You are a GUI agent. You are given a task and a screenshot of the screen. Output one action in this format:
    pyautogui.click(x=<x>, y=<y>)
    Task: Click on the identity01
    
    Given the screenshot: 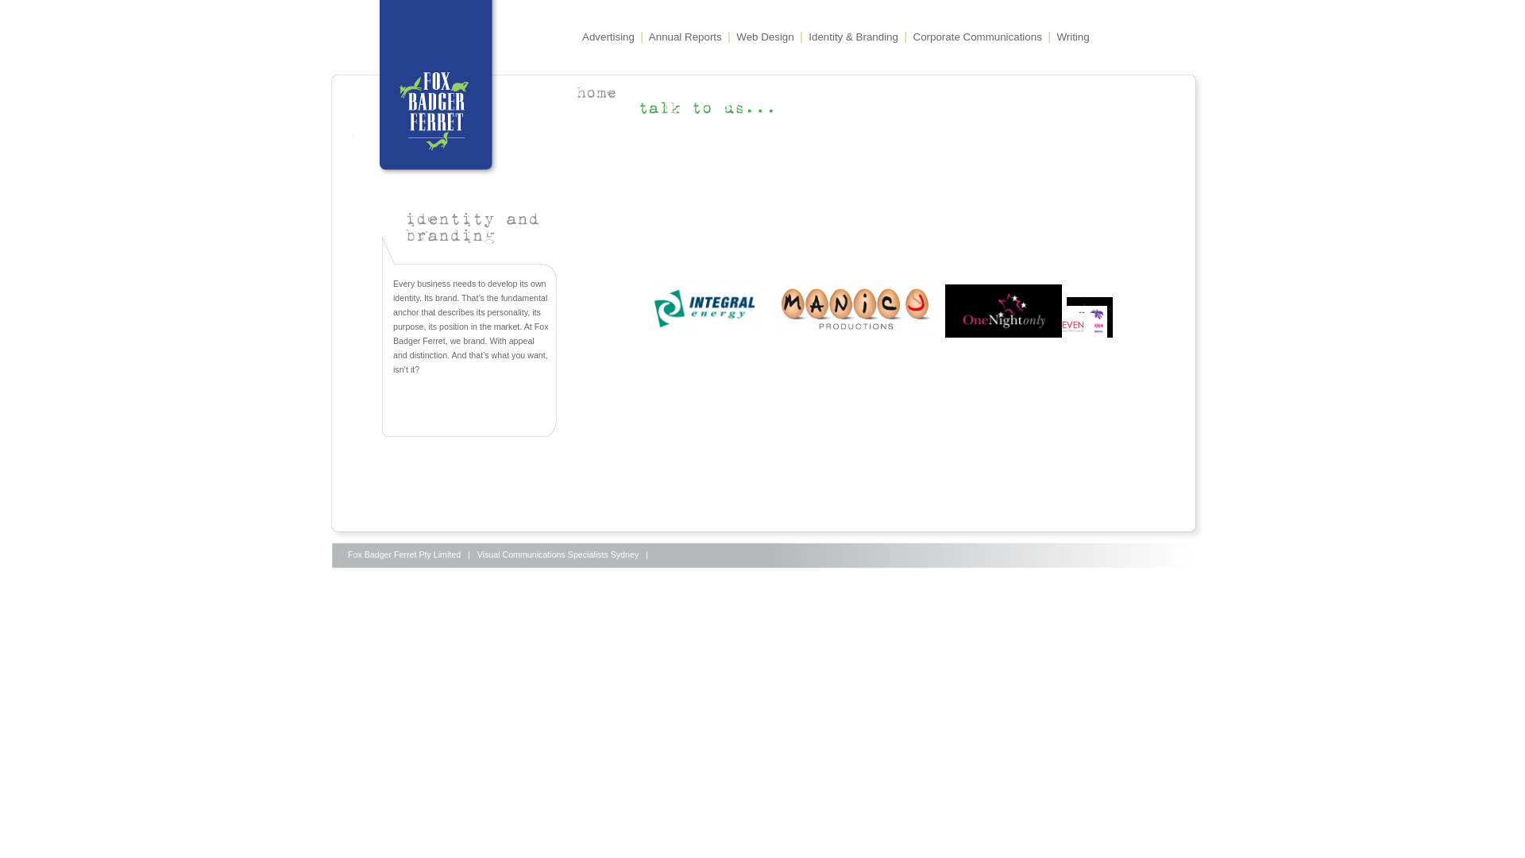 What is the action you would take?
    pyautogui.click(x=1078, y=321)
    